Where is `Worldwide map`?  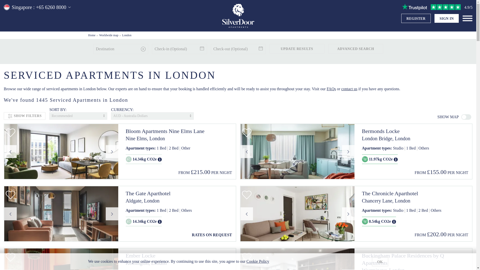 Worldwide map is located at coordinates (109, 35).